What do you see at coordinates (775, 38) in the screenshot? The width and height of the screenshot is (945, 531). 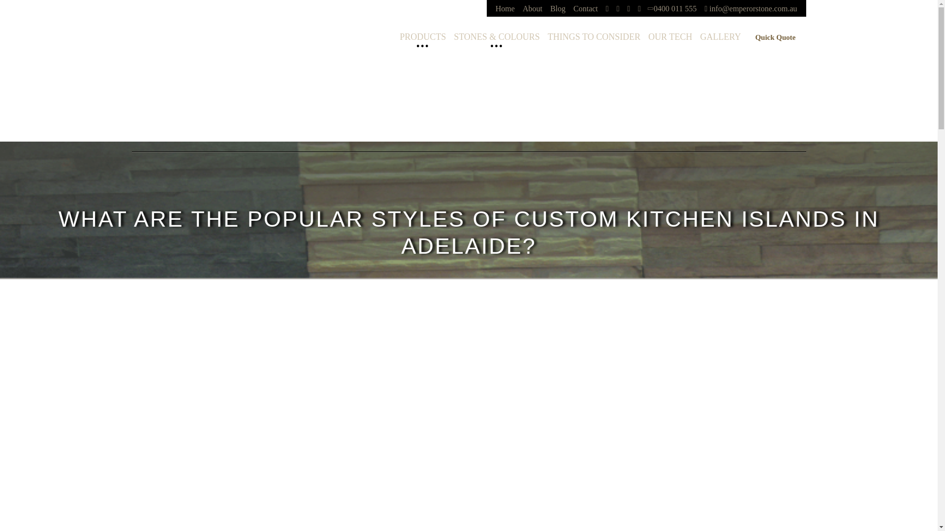 I see `Quick Quote` at bounding box center [775, 38].